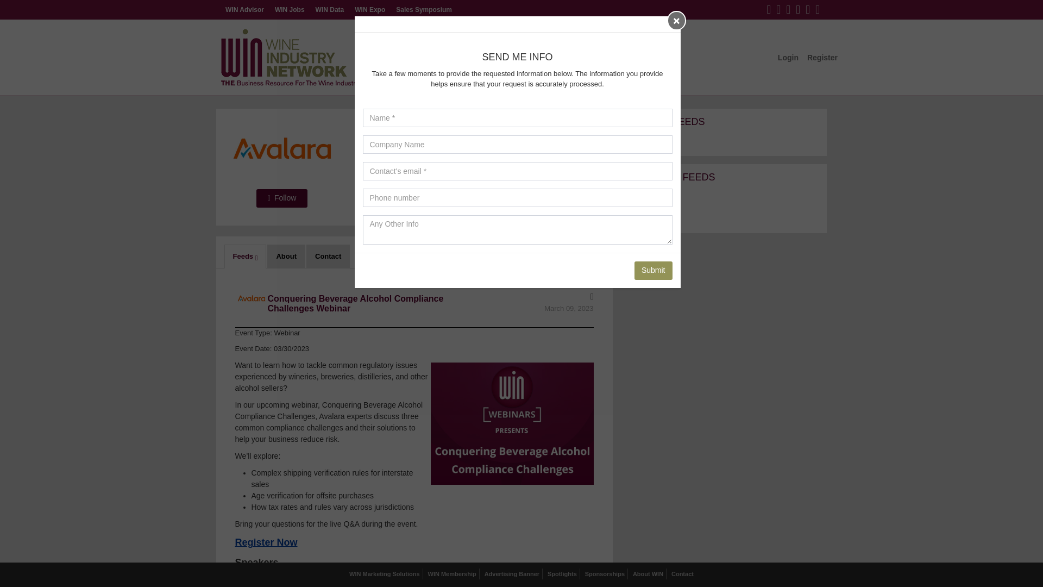 The height and width of the screenshot is (587, 1043). Describe the element at coordinates (328, 257) in the screenshot. I see `Contact` at that location.